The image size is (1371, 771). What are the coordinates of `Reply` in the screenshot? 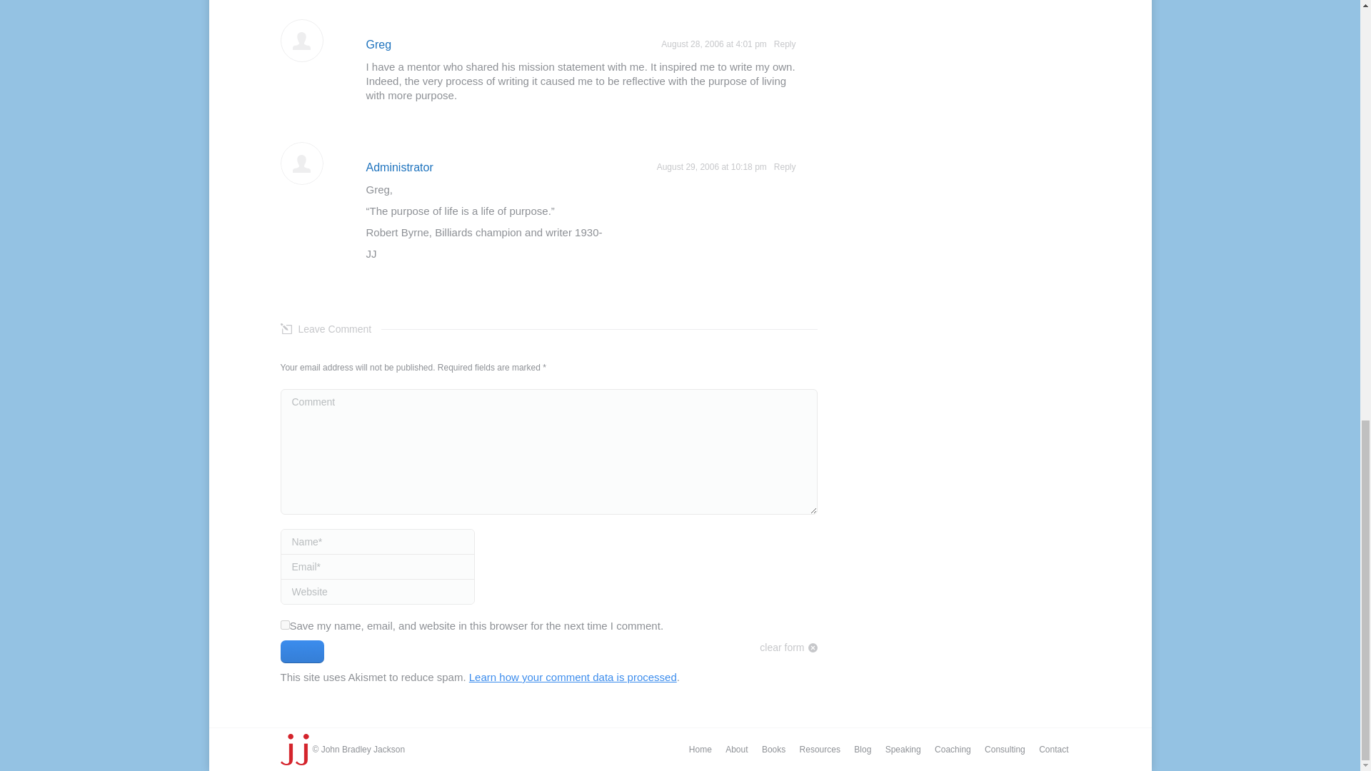 It's located at (785, 167).